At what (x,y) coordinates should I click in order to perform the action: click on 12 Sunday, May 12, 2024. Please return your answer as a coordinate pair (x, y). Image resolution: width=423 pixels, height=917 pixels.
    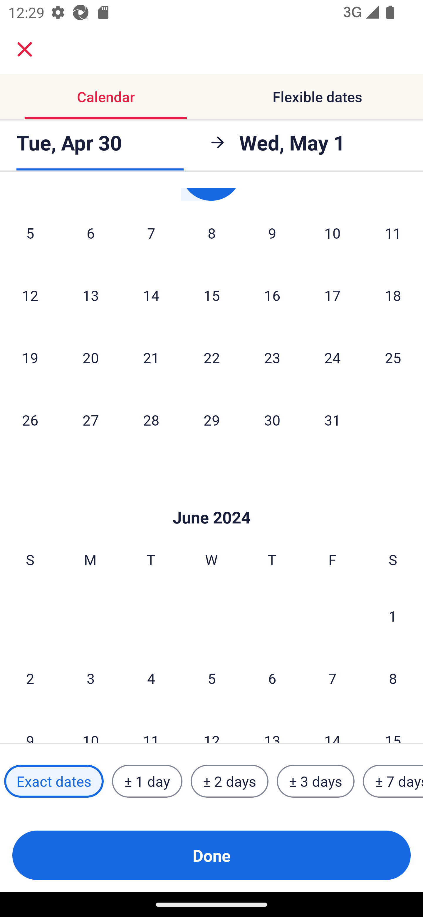
    Looking at the image, I should click on (30, 295).